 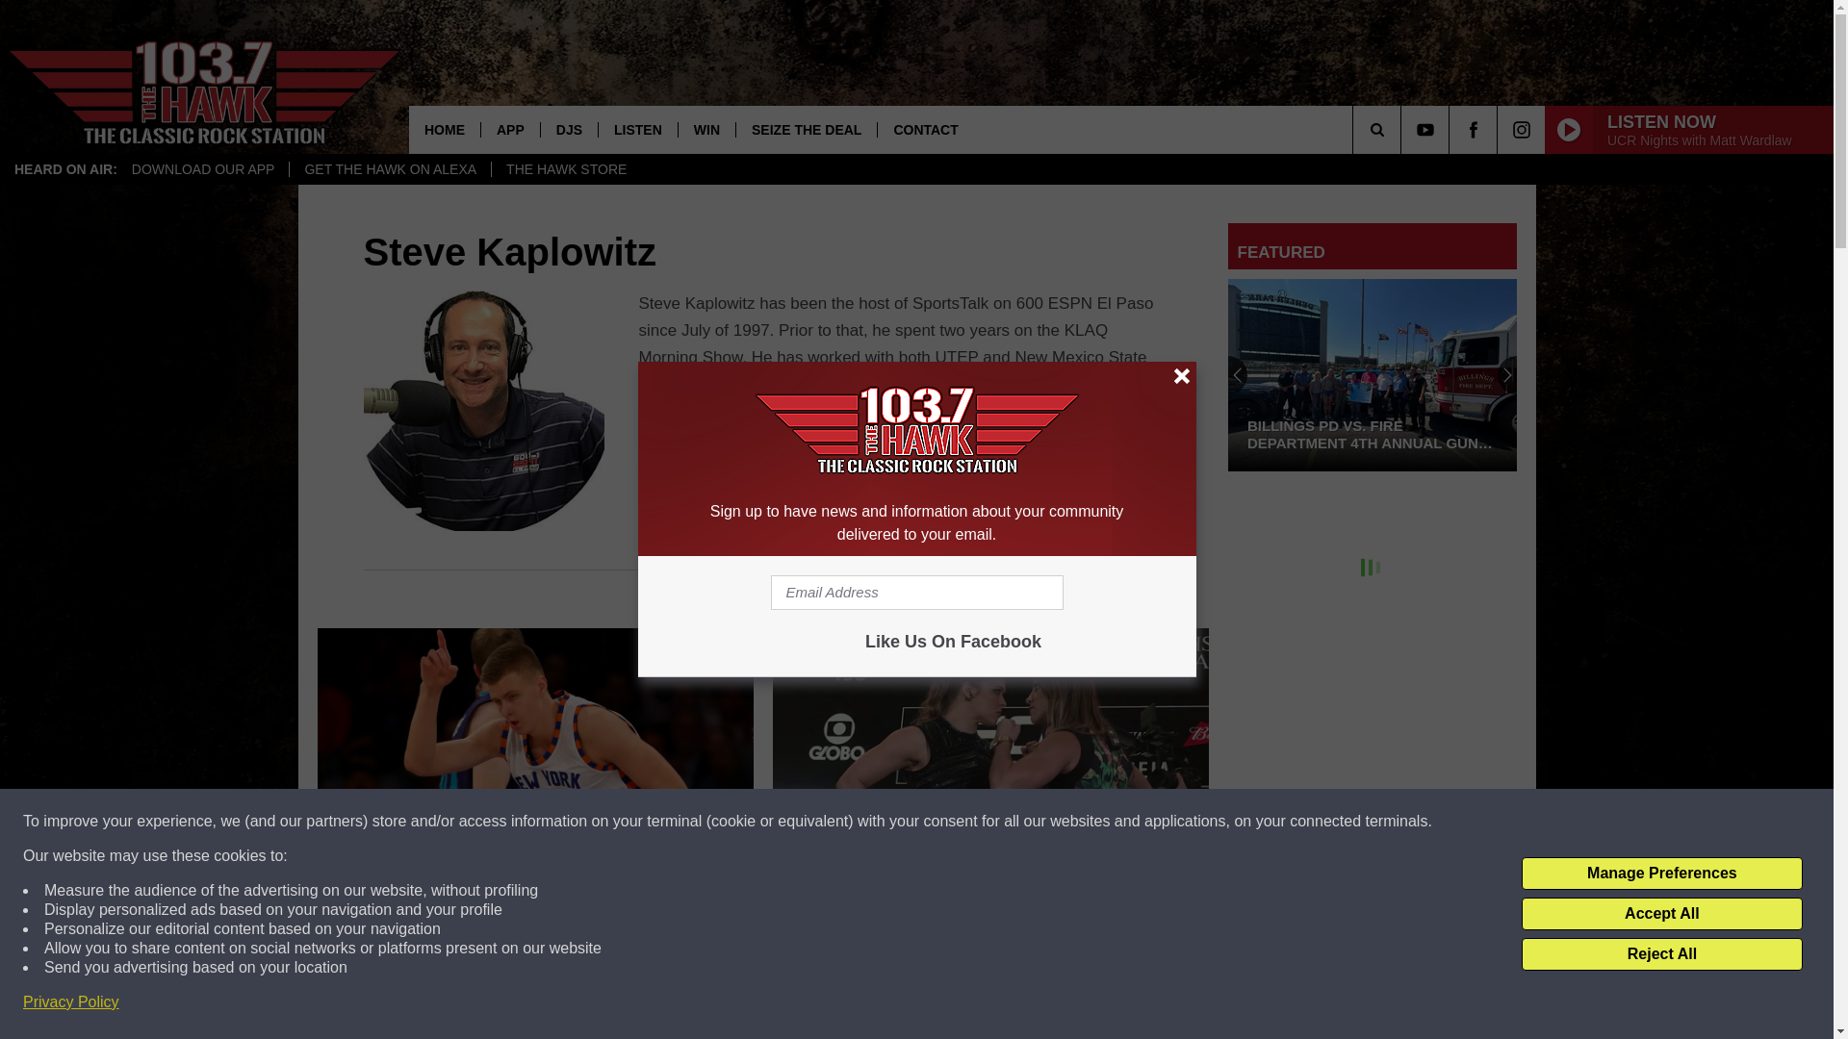 What do you see at coordinates (706, 129) in the screenshot?
I see `WIN` at bounding box center [706, 129].